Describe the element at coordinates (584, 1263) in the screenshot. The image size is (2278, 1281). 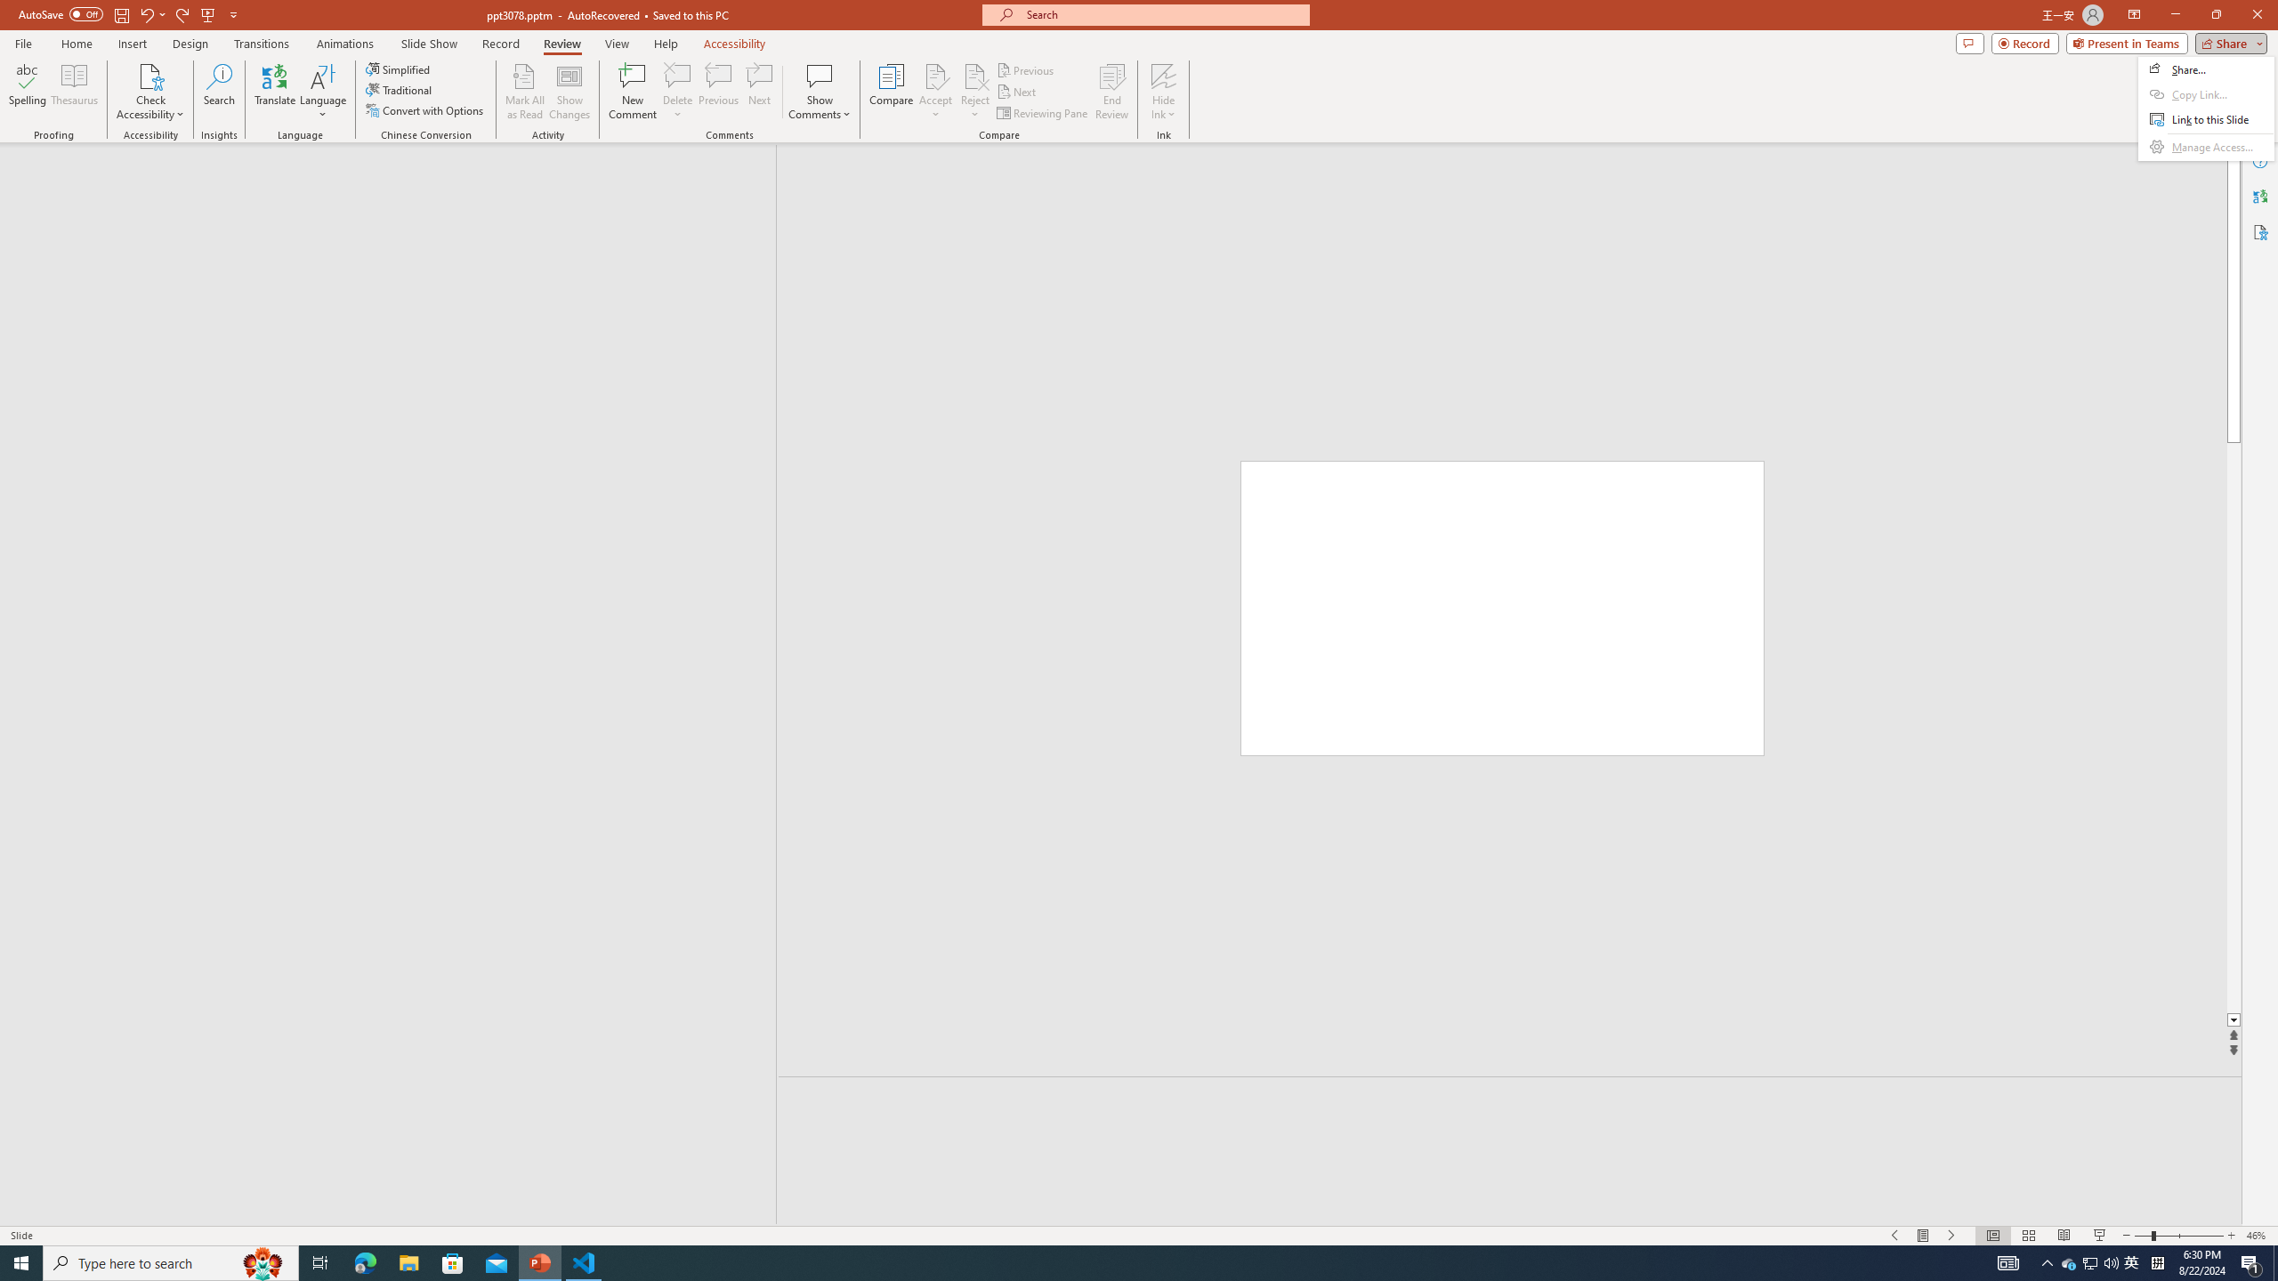
I see `Rectangle` at that location.